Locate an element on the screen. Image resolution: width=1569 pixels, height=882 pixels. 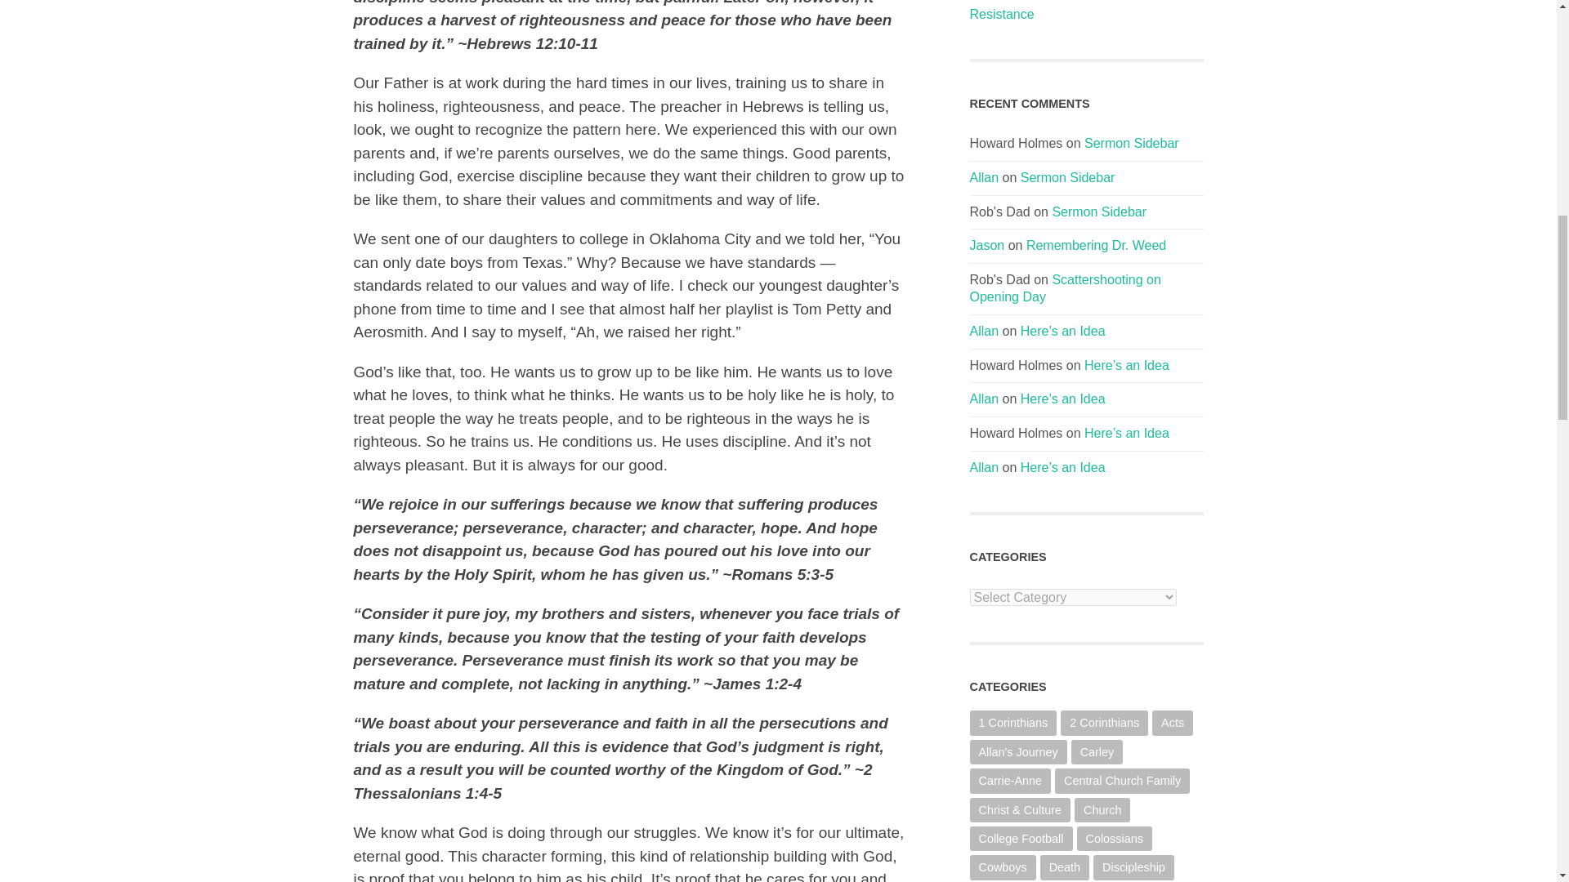
Resistance is located at coordinates (1086, 15).